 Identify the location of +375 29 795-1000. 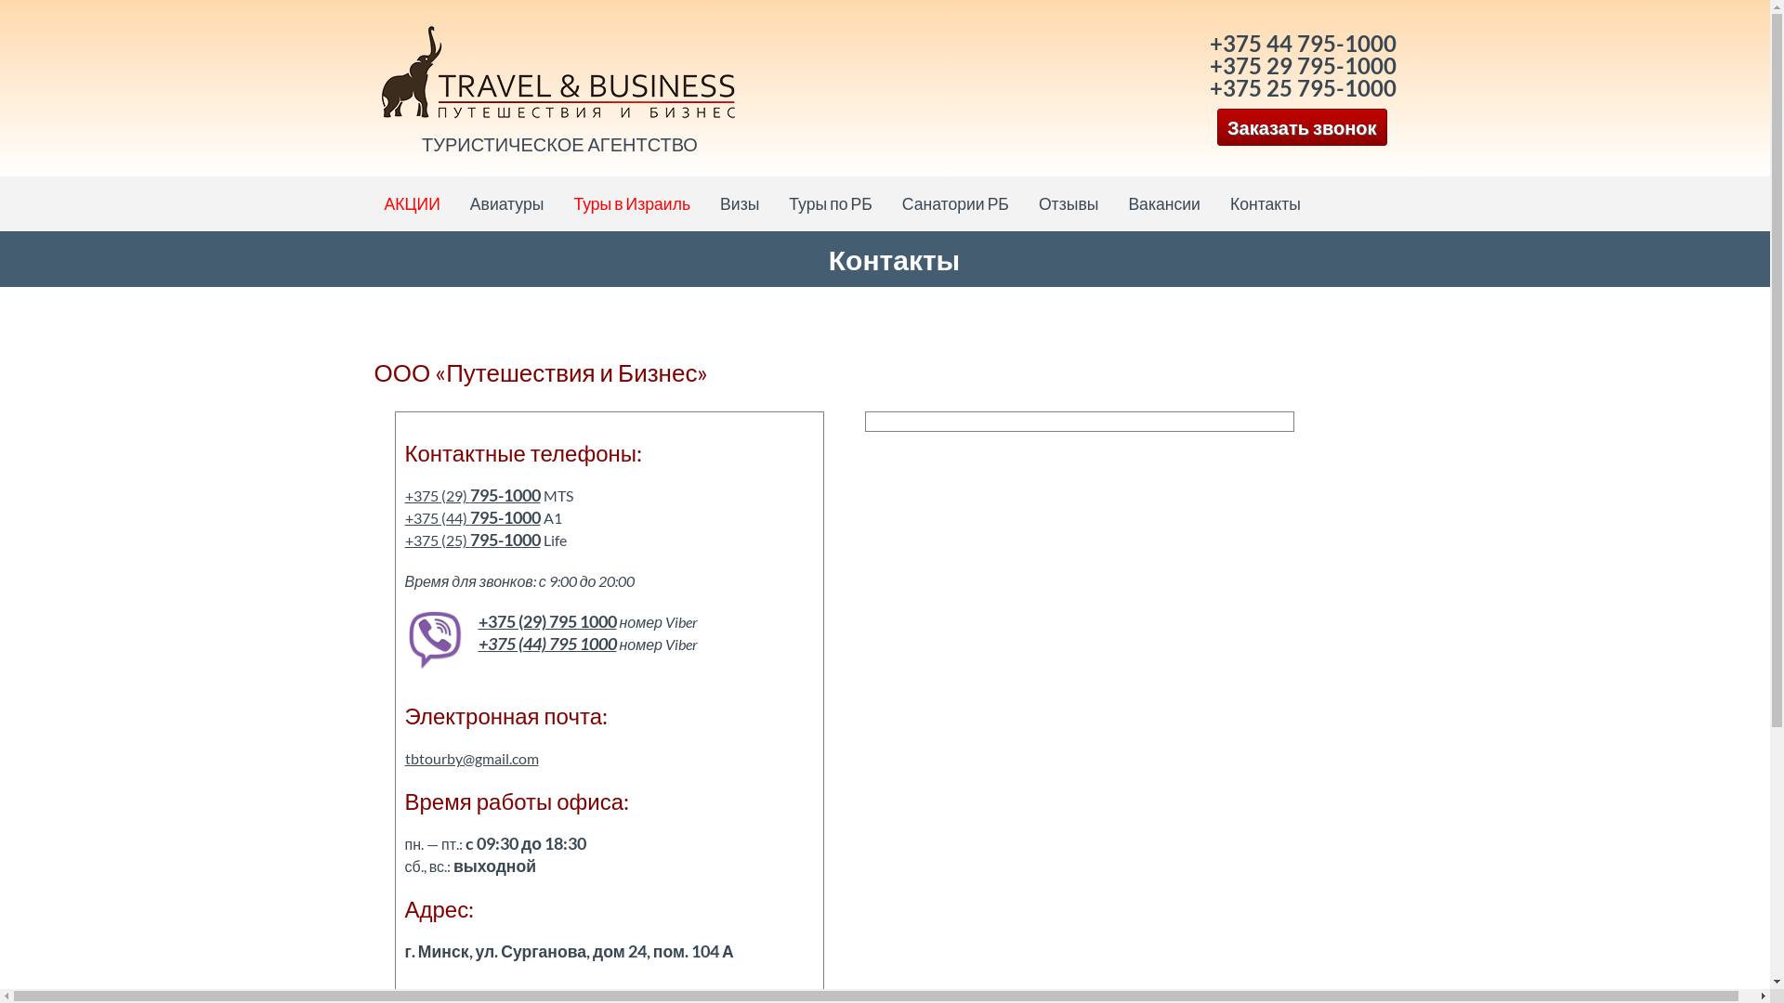
(1303, 65).